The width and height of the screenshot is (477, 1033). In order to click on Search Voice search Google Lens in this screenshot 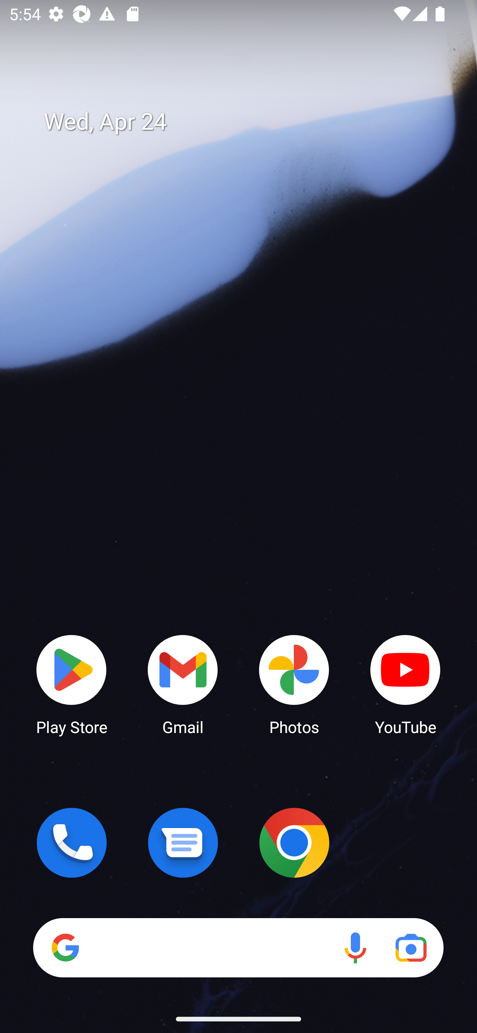, I will do `click(238, 948)`.